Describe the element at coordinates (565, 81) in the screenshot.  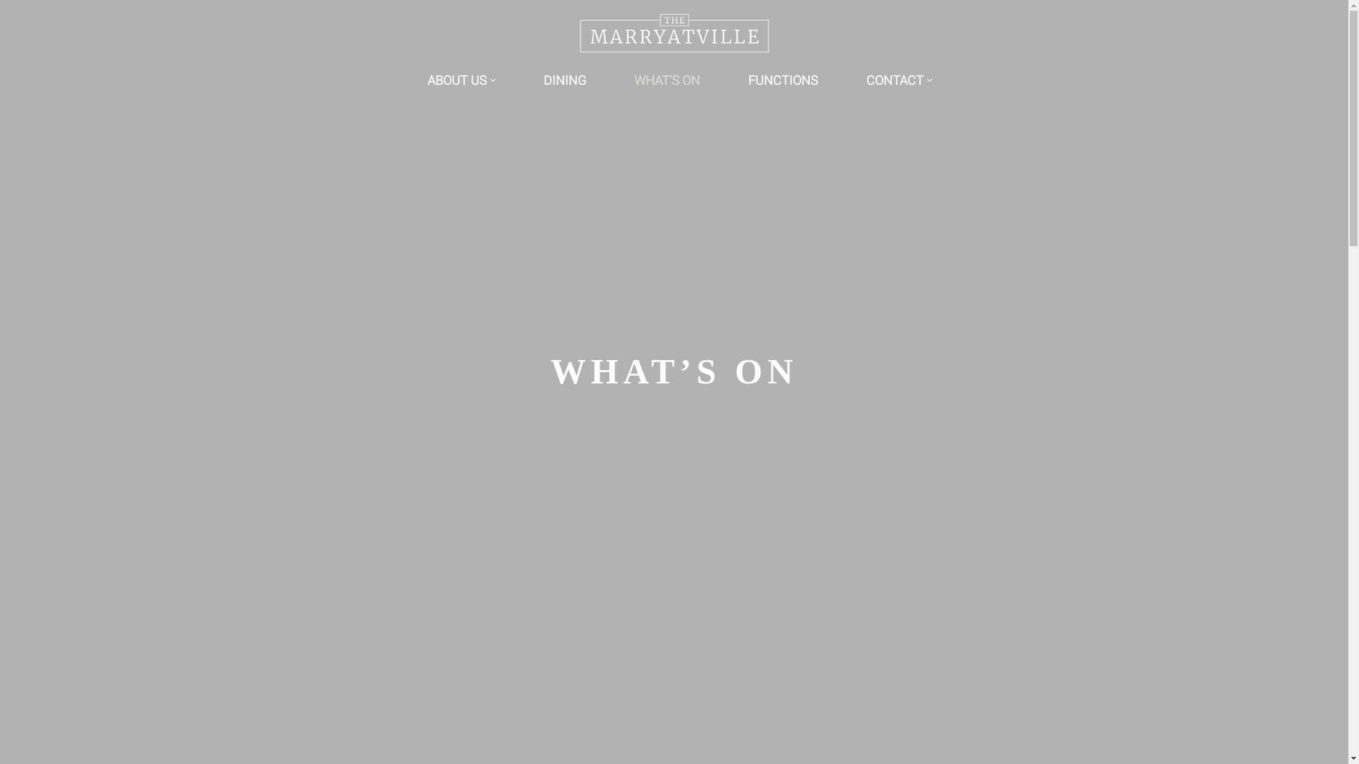
I see `DINING` at that location.